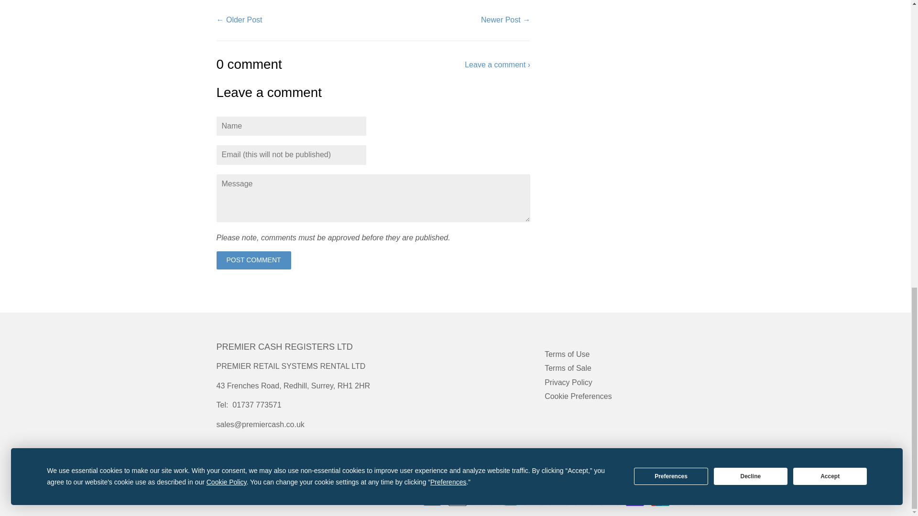  I want to click on Diners Club, so click(482, 500).